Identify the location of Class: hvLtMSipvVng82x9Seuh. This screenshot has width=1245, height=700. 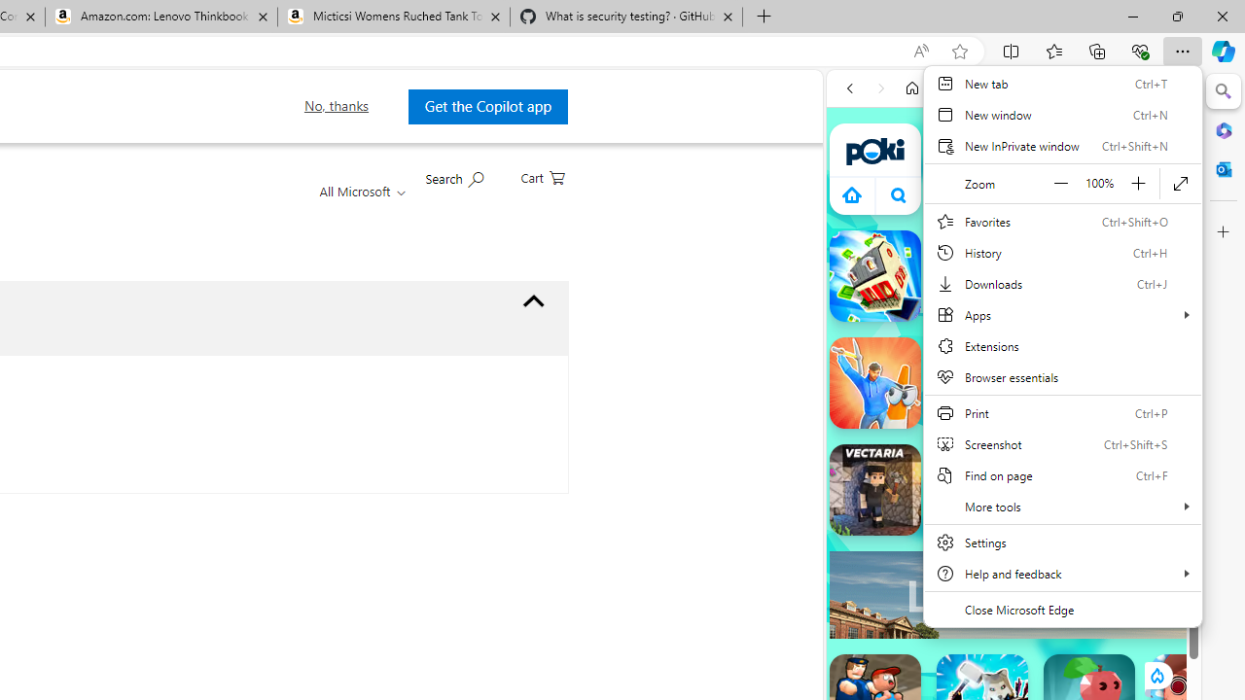
(970, 505).